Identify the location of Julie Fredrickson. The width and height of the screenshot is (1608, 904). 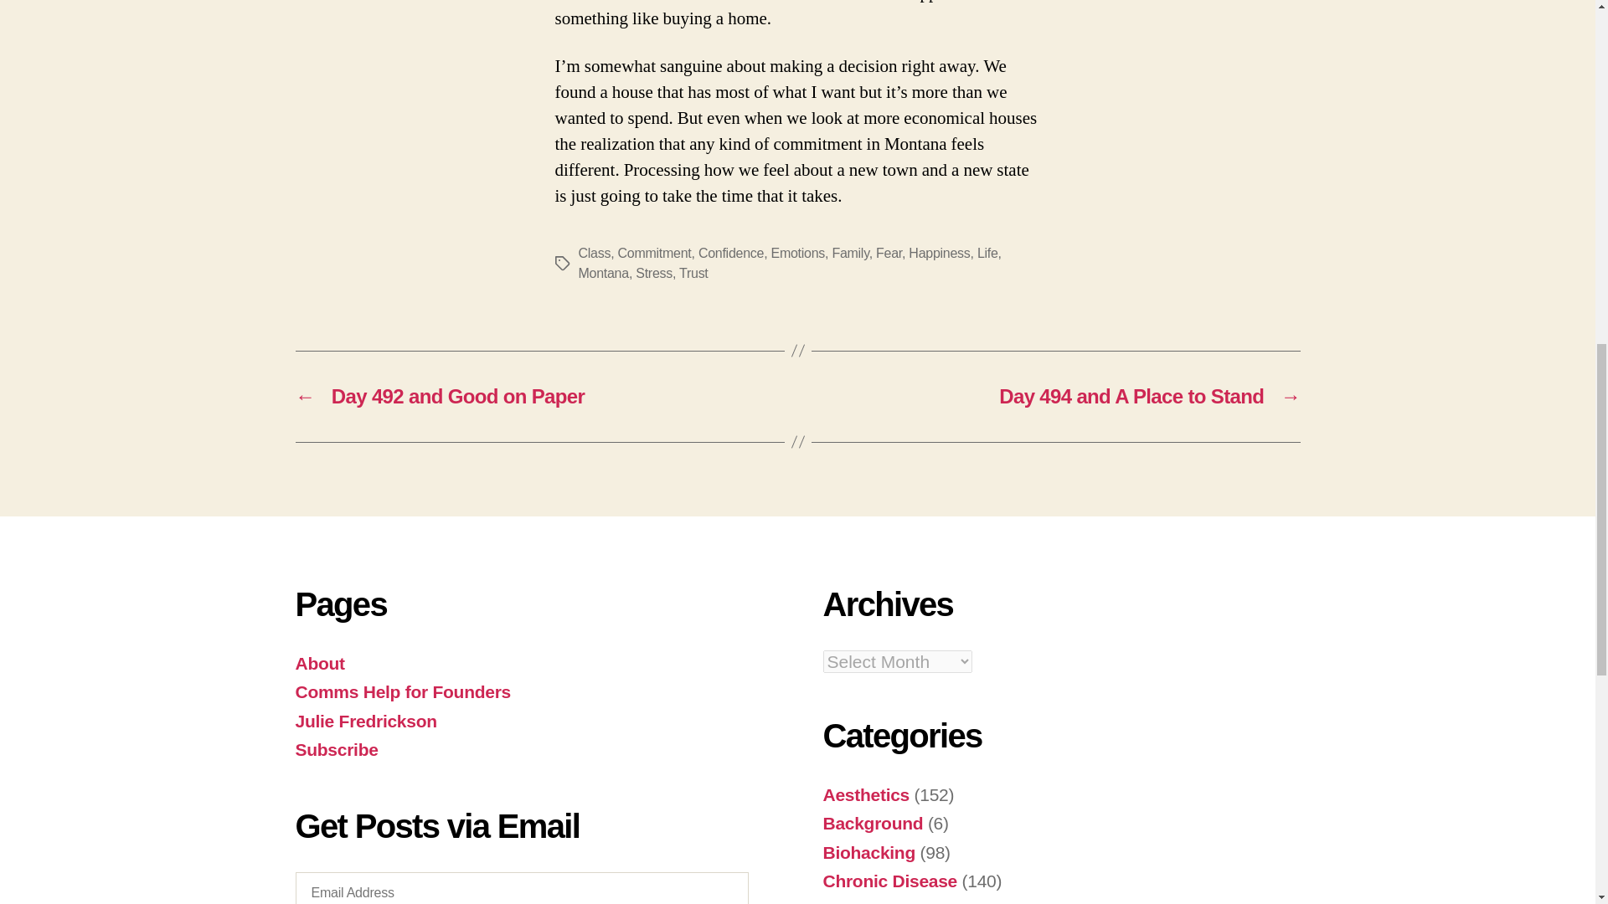
(365, 720).